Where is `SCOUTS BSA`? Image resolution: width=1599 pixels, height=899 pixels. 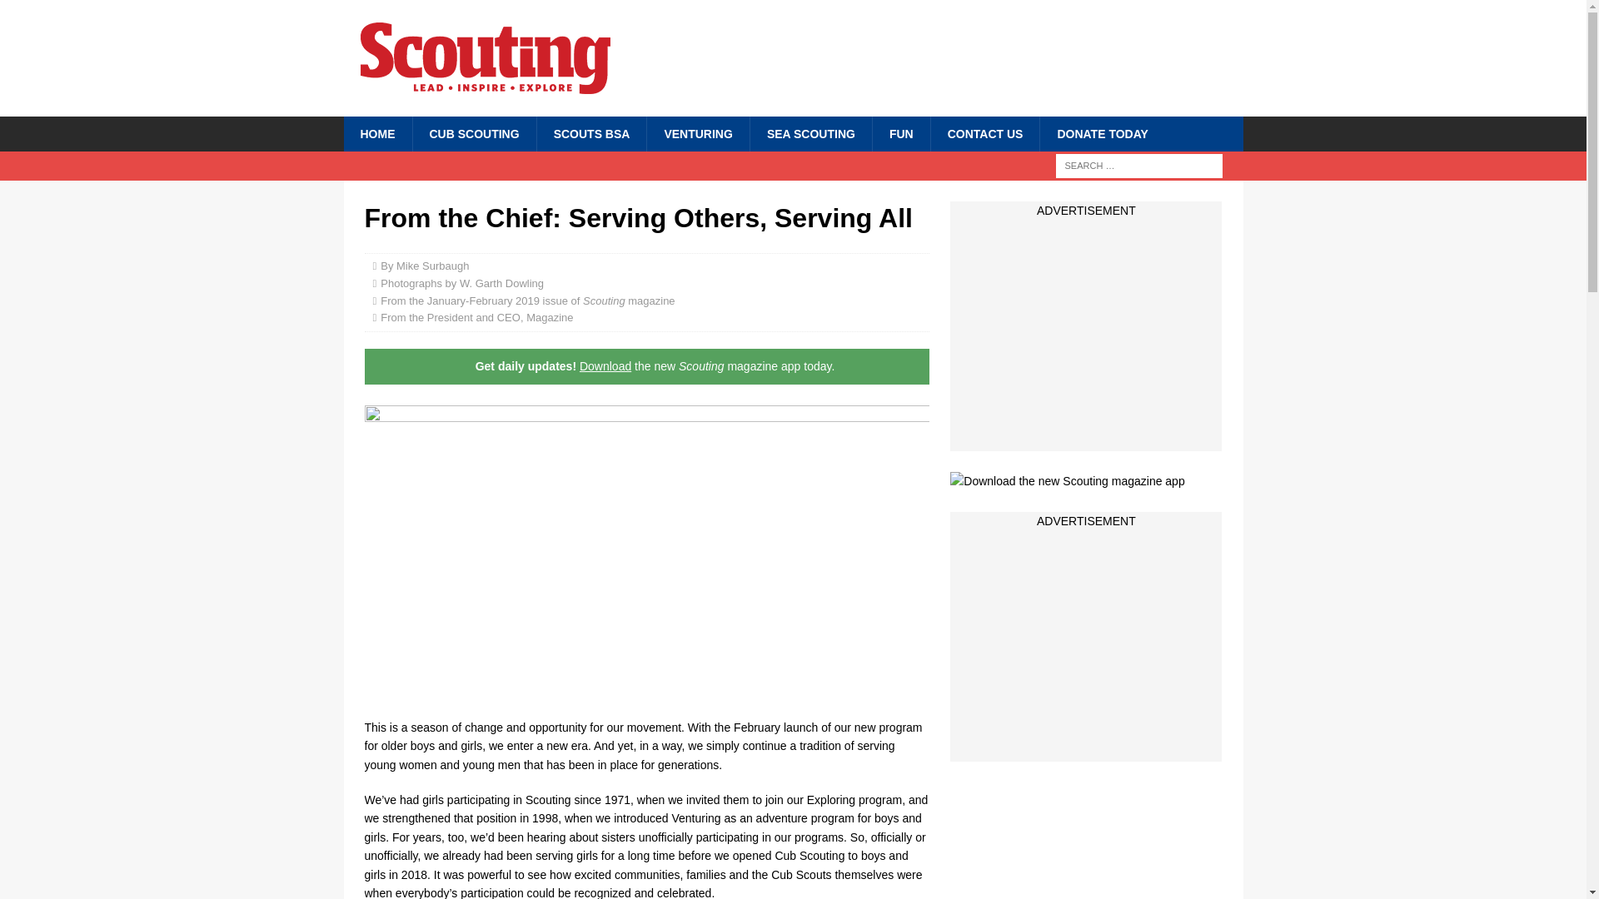
SCOUTS BSA is located at coordinates (591, 134).